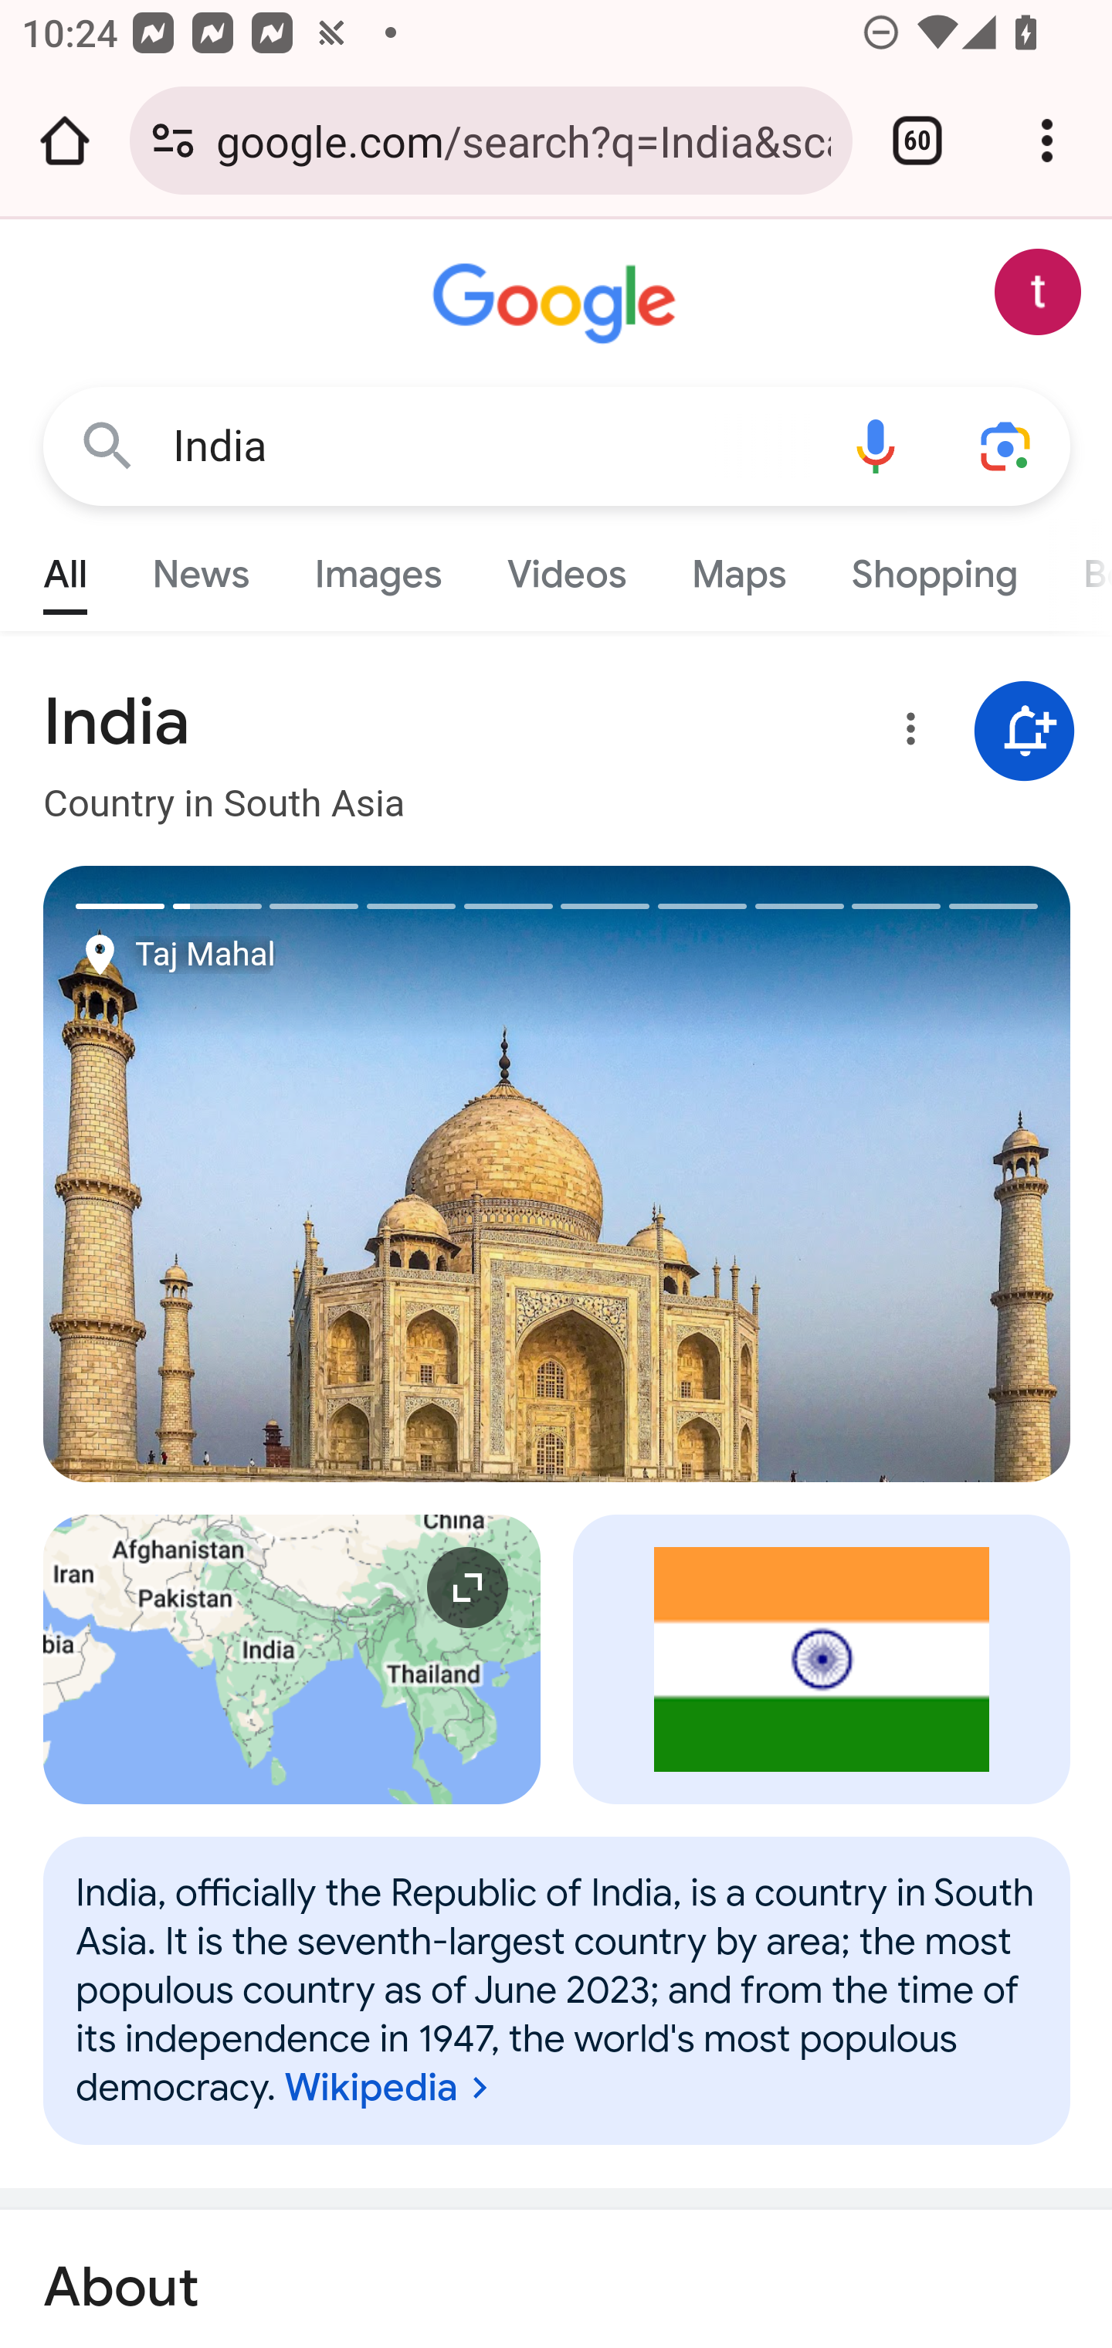  What do you see at coordinates (491, 446) in the screenshot?
I see `India` at bounding box center [491, 446].